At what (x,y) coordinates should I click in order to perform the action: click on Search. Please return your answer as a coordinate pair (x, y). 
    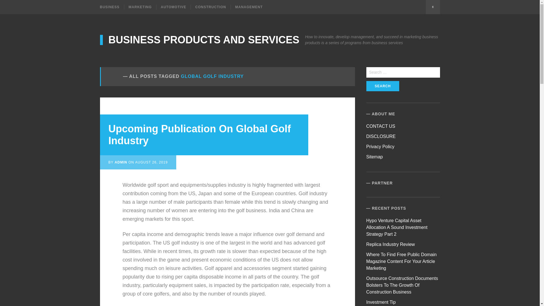
    Looking at the image, I should click on (382, 86).